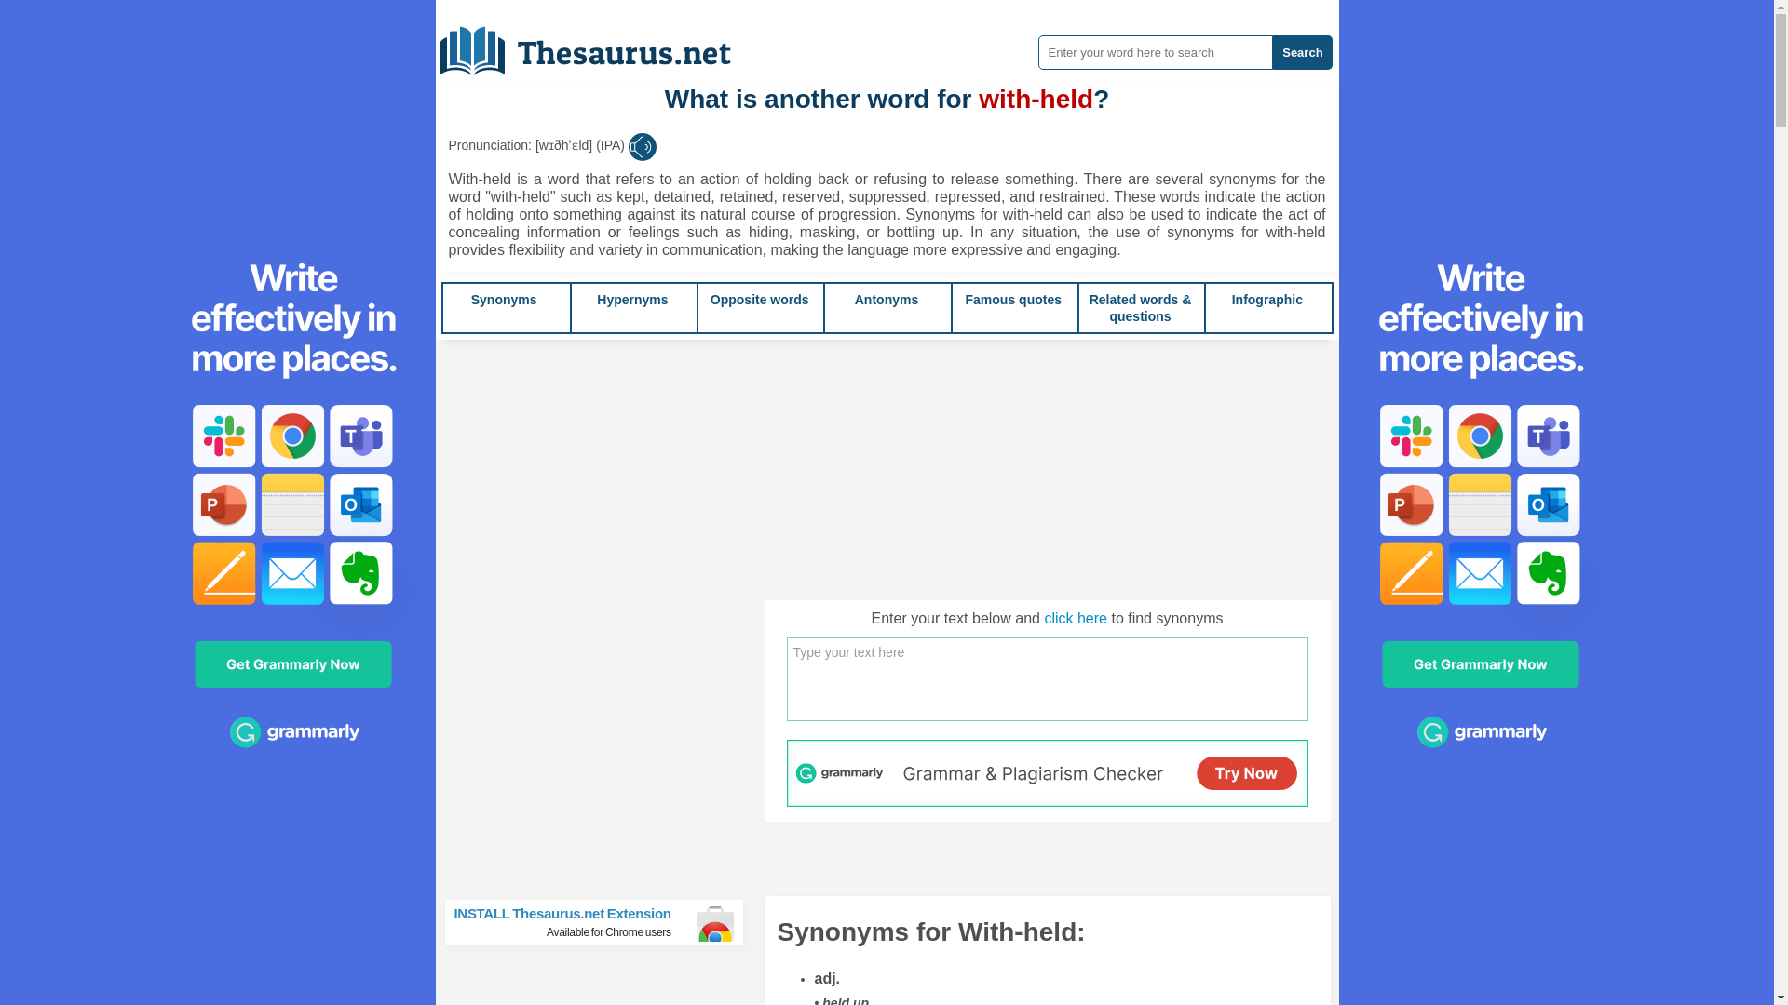 The image size is (1788, 1005). What do you see at coordinates (1266, 300) in the screenshot?
I see `Infographic` at bounding box center [1266, 300].